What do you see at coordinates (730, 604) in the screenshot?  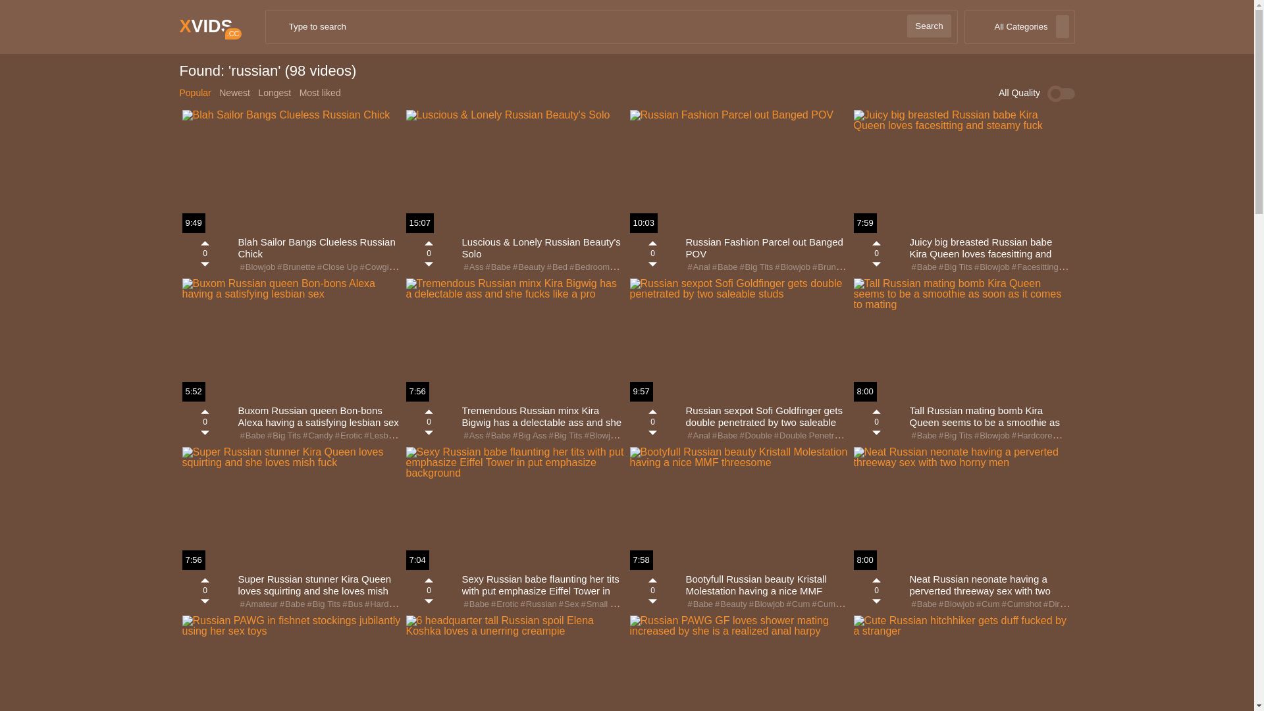 I see `Beauty` at bounding box center [730, 604].